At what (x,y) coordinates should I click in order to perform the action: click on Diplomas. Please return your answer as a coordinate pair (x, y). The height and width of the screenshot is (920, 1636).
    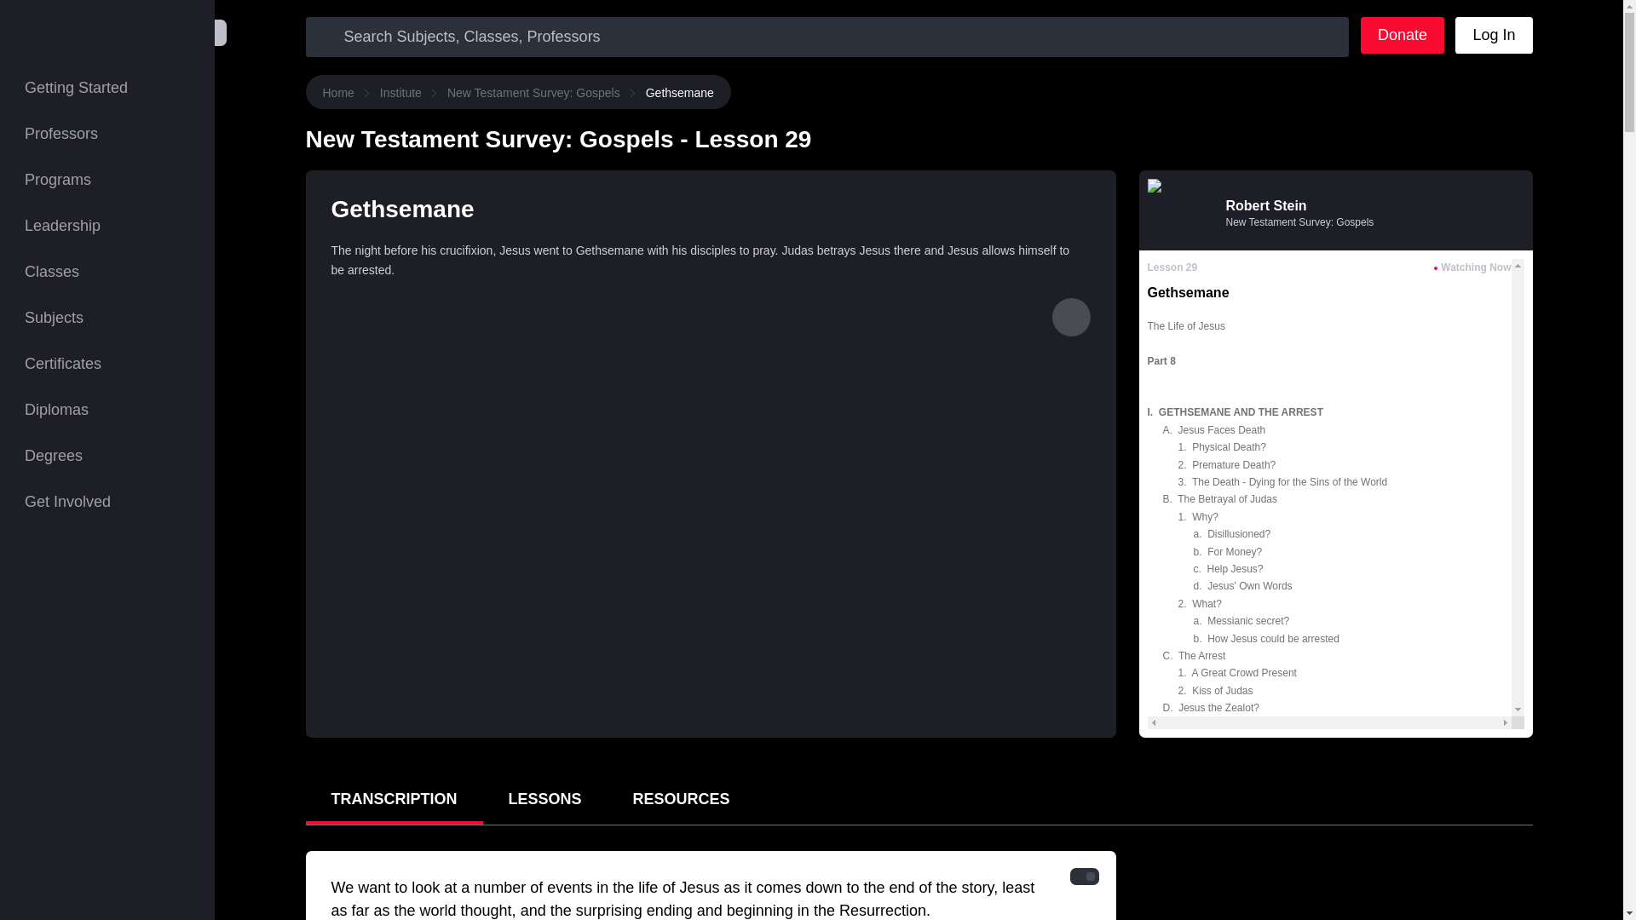
    Looking at the image, I should click on (107, 409).